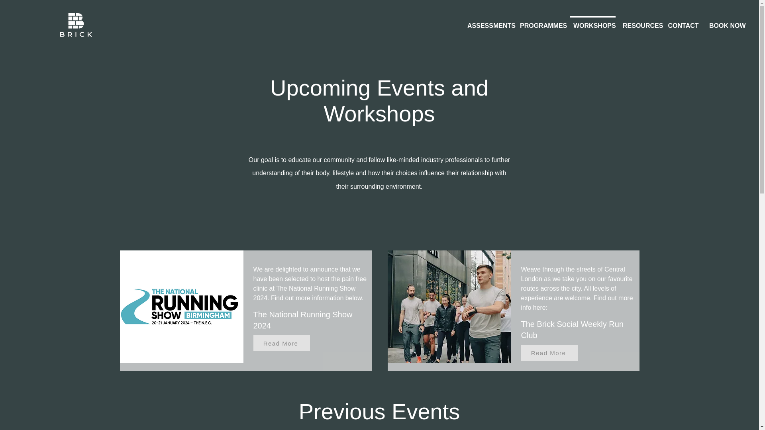 The height and width of the screenshot is (430, 765). What do you see at coordinates (549, 353) in the screenshot?
I see `Read More` at bounding box center [549, 353].